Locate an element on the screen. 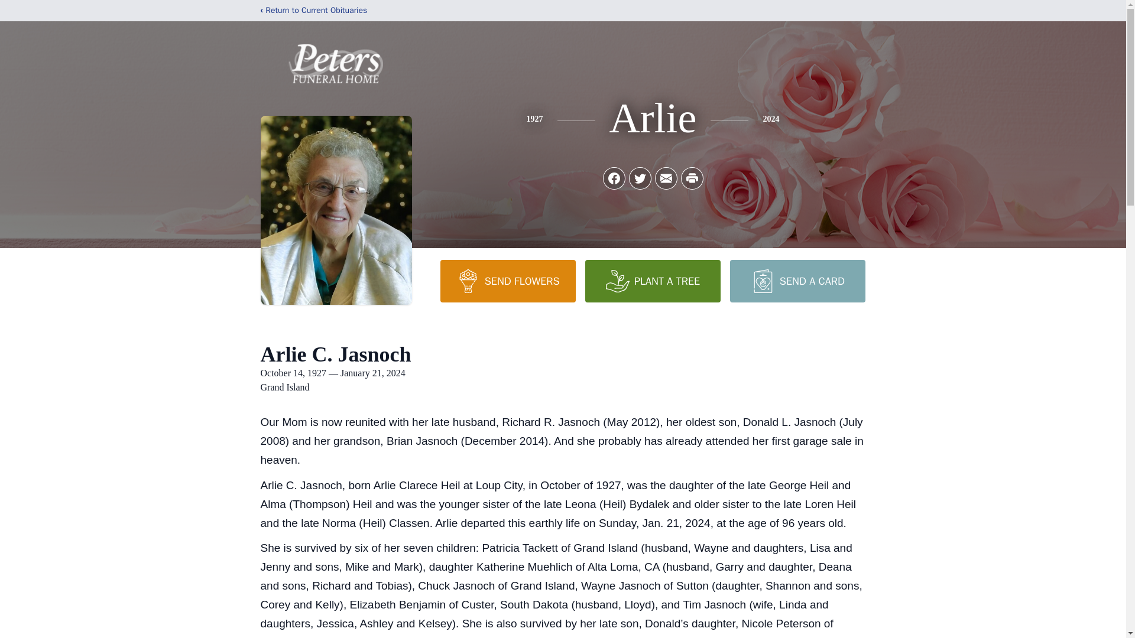 The height and width of the screenshot is (638, 1135). SEND A CARD is located at coordinates (797, 281).